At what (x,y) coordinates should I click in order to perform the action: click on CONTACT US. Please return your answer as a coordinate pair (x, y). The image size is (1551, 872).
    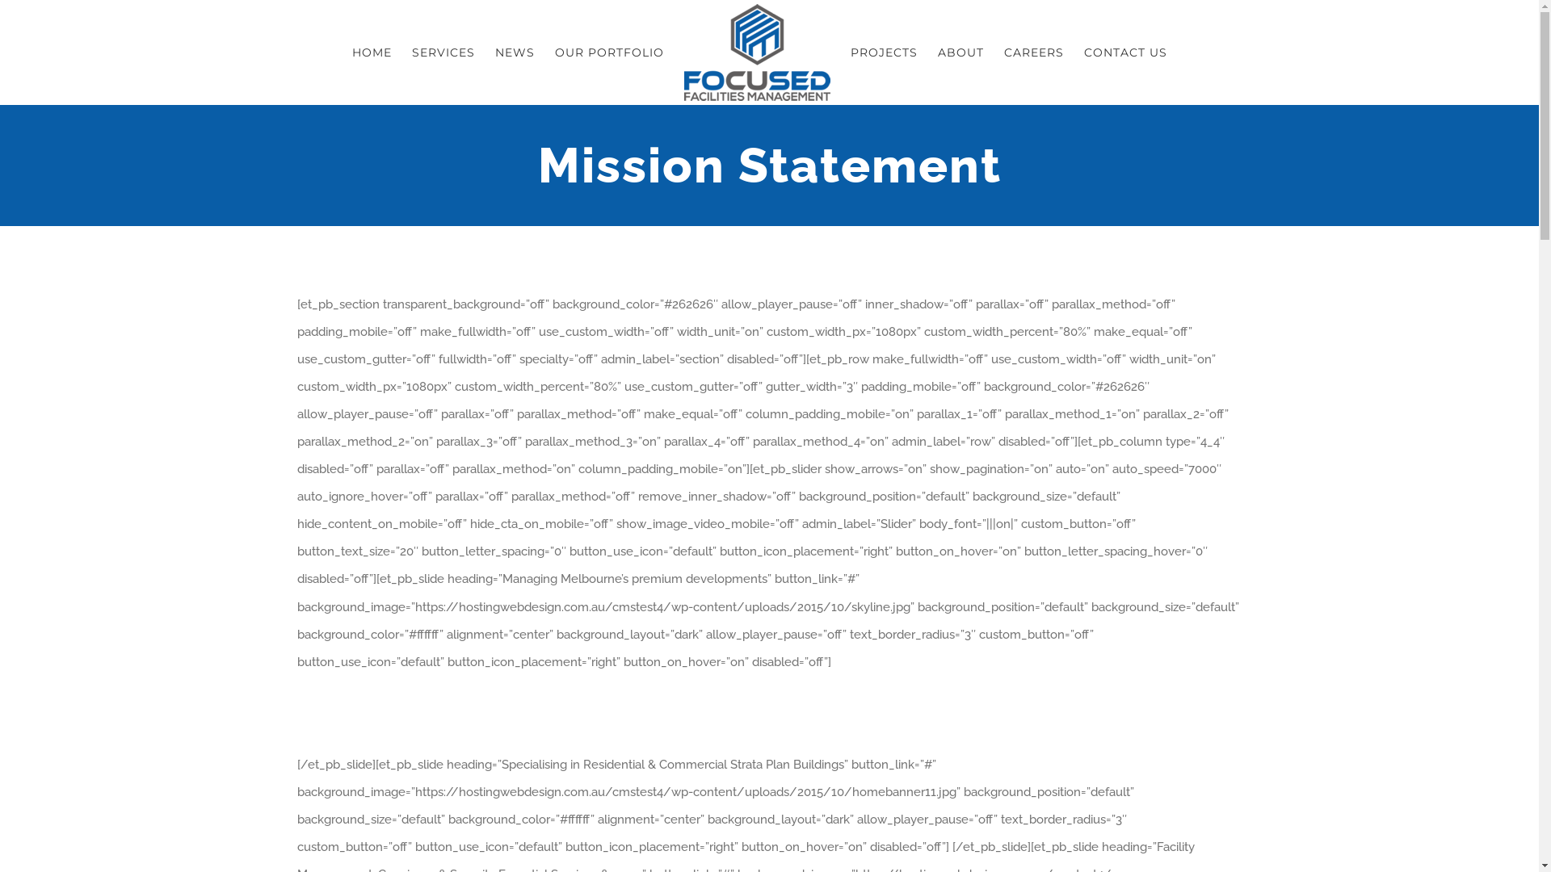
    Looking at the image, I should click on (1126, 52).